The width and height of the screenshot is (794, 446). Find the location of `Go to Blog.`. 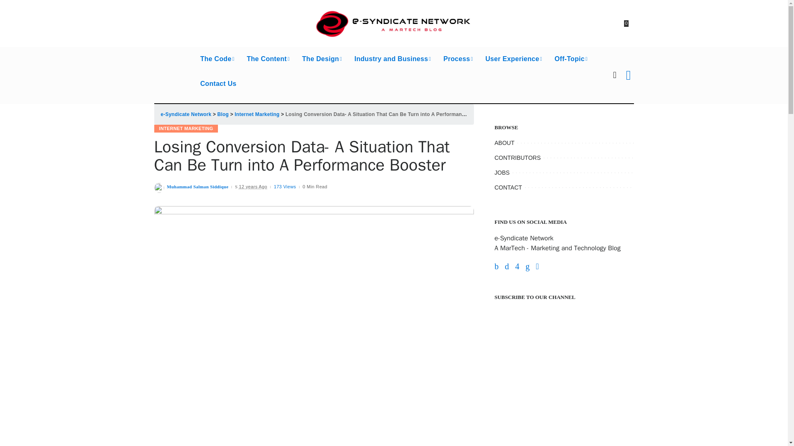

Go to Blog. is located at coordinates (223, 114).